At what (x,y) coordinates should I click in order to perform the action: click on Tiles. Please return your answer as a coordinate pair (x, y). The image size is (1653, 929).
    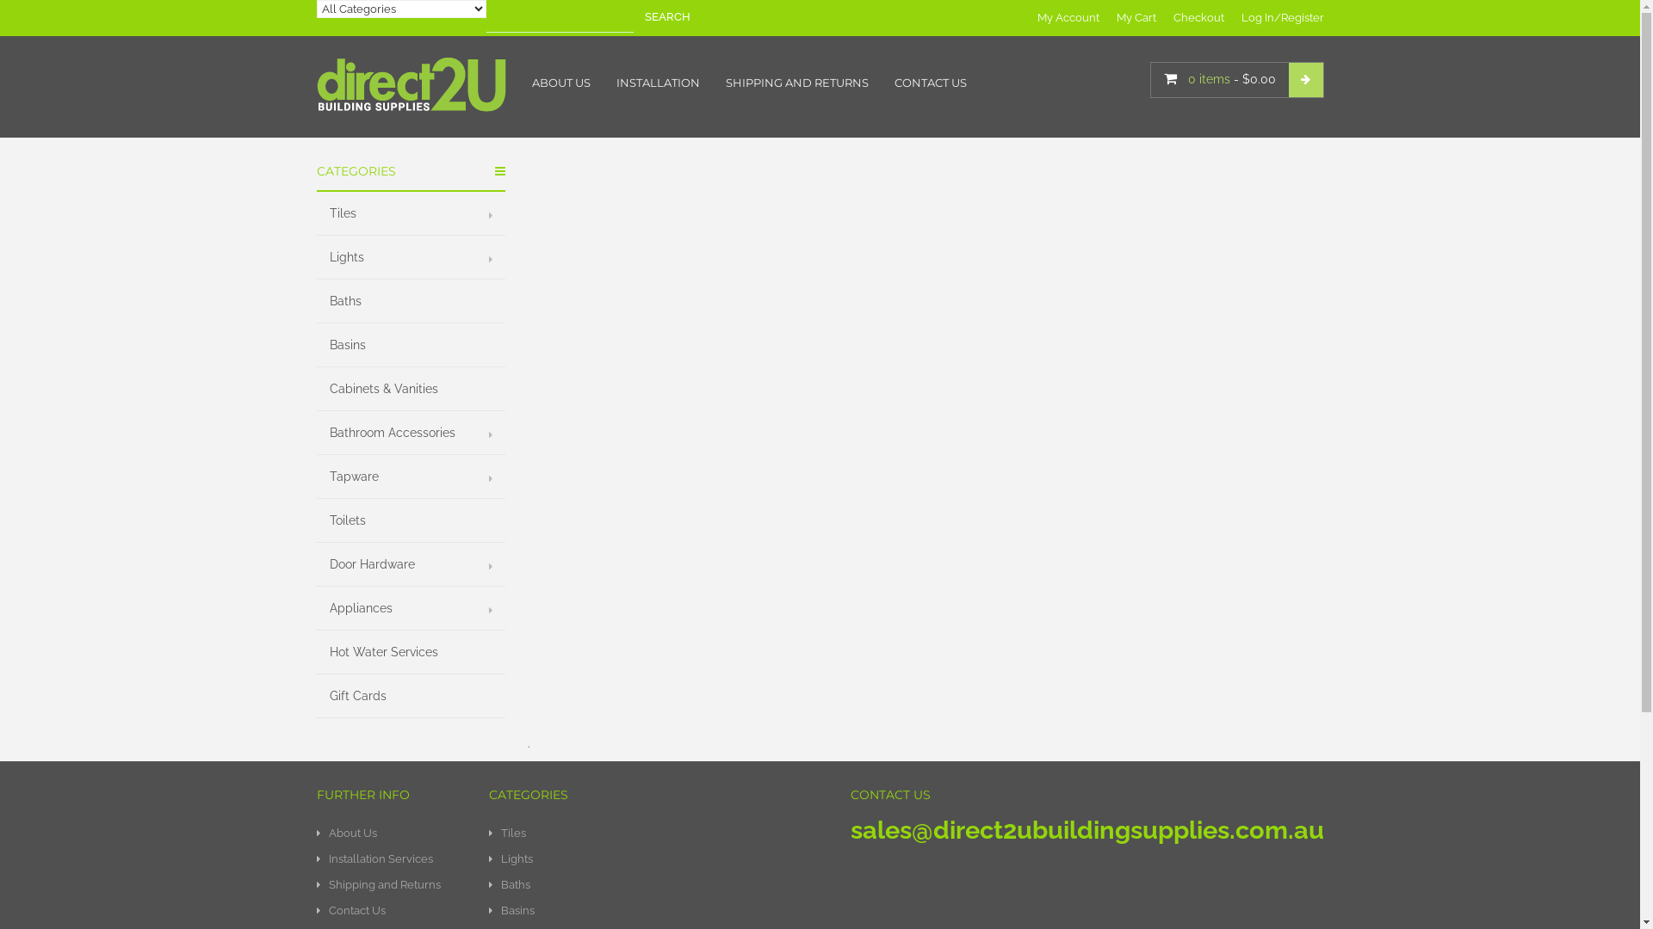
    Looking at the image, I should click on (605, 834).